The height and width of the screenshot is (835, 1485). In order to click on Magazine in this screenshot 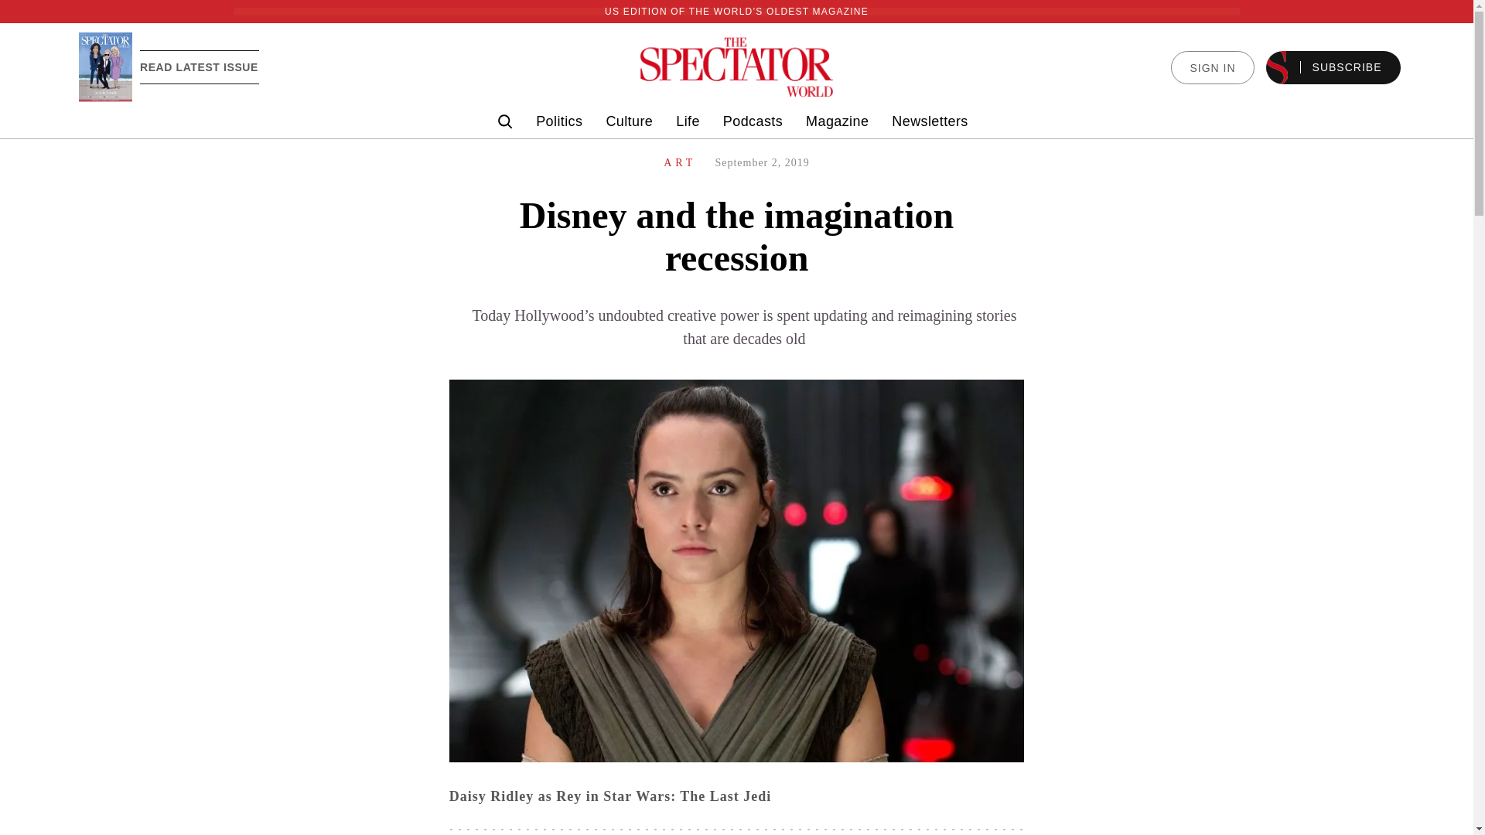, I will do `click(837, 121)`.